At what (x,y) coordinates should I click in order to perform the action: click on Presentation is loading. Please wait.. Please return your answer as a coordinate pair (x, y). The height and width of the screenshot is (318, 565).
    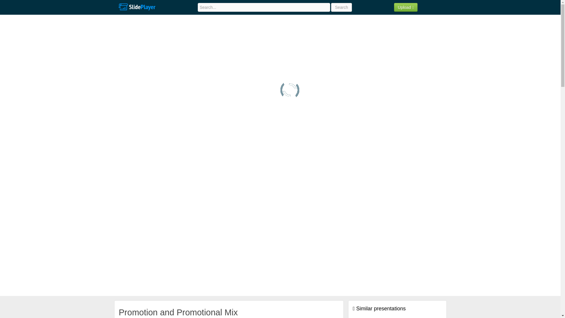
    Looking at the image, I should click on (290, 90).